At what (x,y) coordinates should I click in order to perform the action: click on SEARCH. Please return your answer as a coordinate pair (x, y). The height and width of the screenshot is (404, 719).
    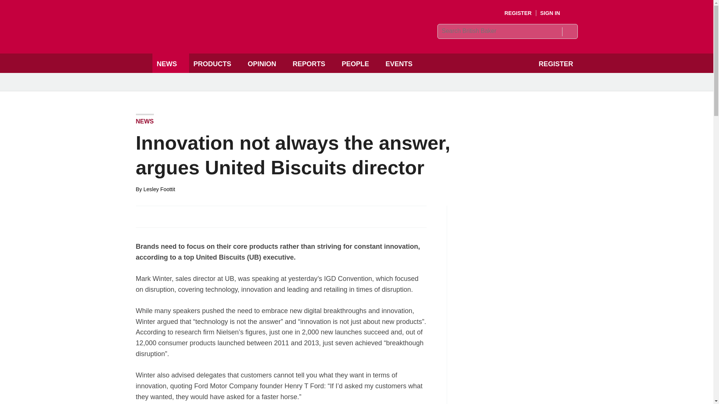
    Looking at the image, I should click on (570, 31).